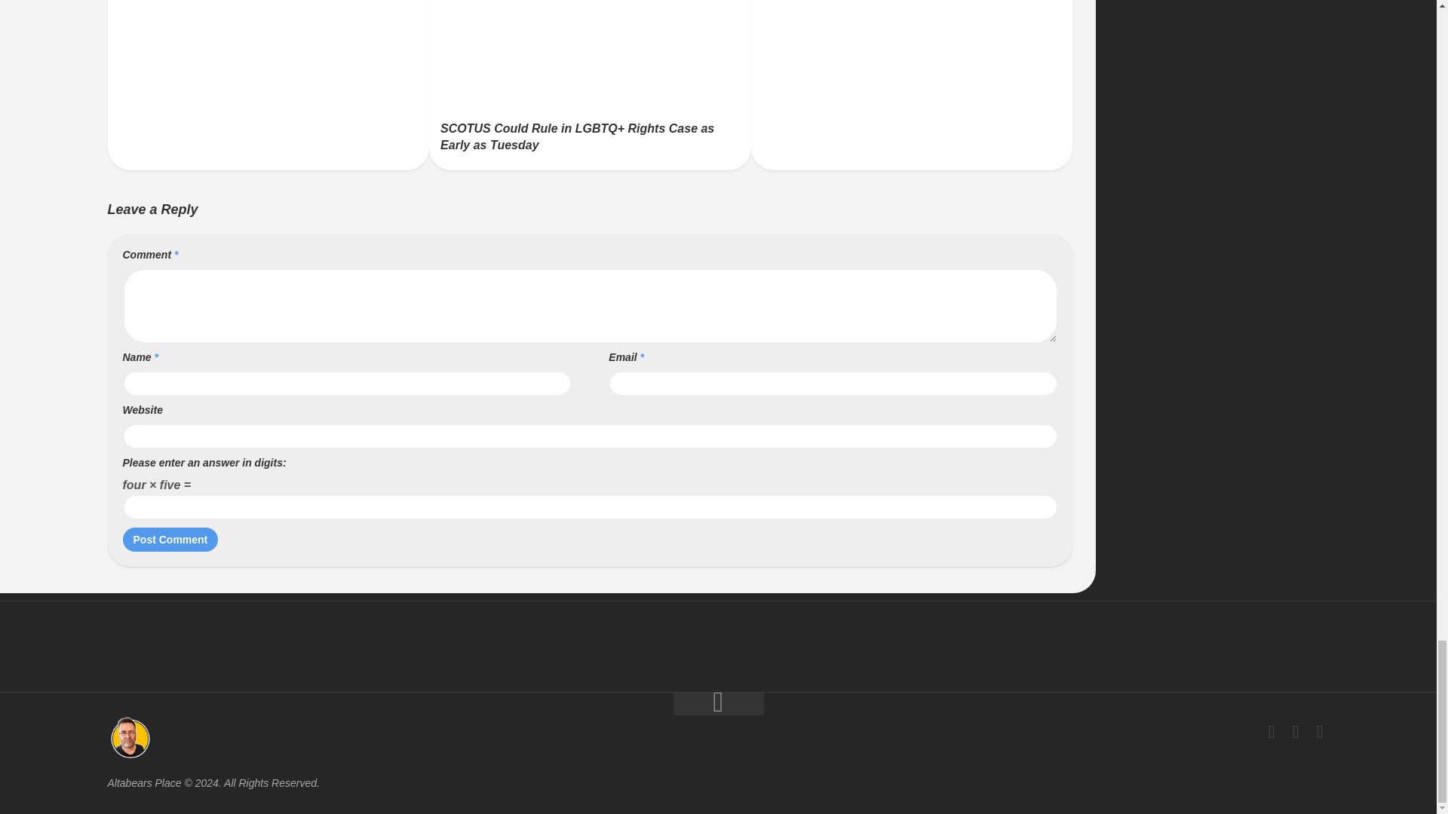 The width and height of the screenshot is (1448, 814). I want to click on Instagram, so click(1320, 731).